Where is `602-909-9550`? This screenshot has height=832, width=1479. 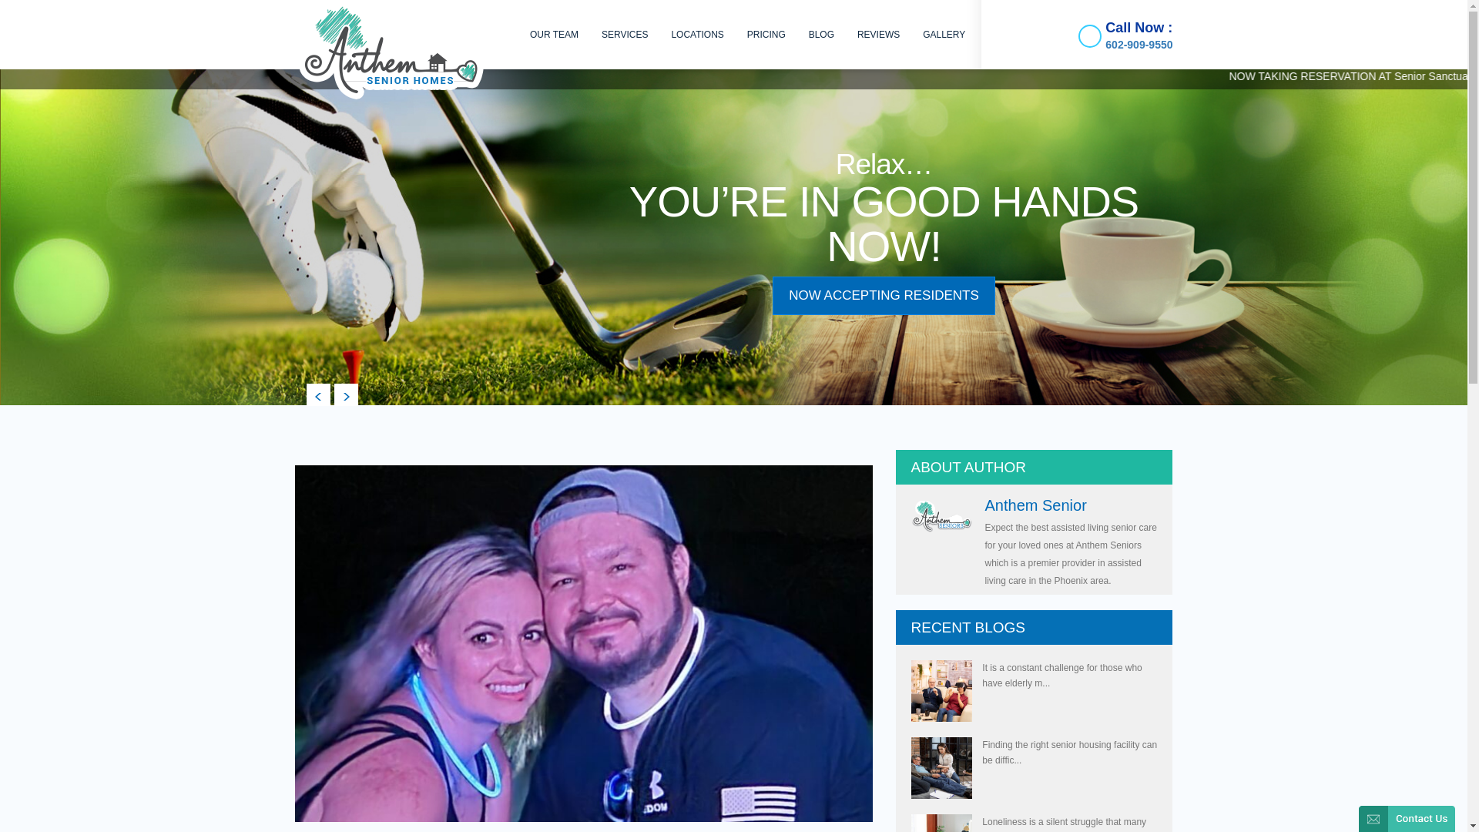
602-909-9550 is located at coordinates (1139, 44).